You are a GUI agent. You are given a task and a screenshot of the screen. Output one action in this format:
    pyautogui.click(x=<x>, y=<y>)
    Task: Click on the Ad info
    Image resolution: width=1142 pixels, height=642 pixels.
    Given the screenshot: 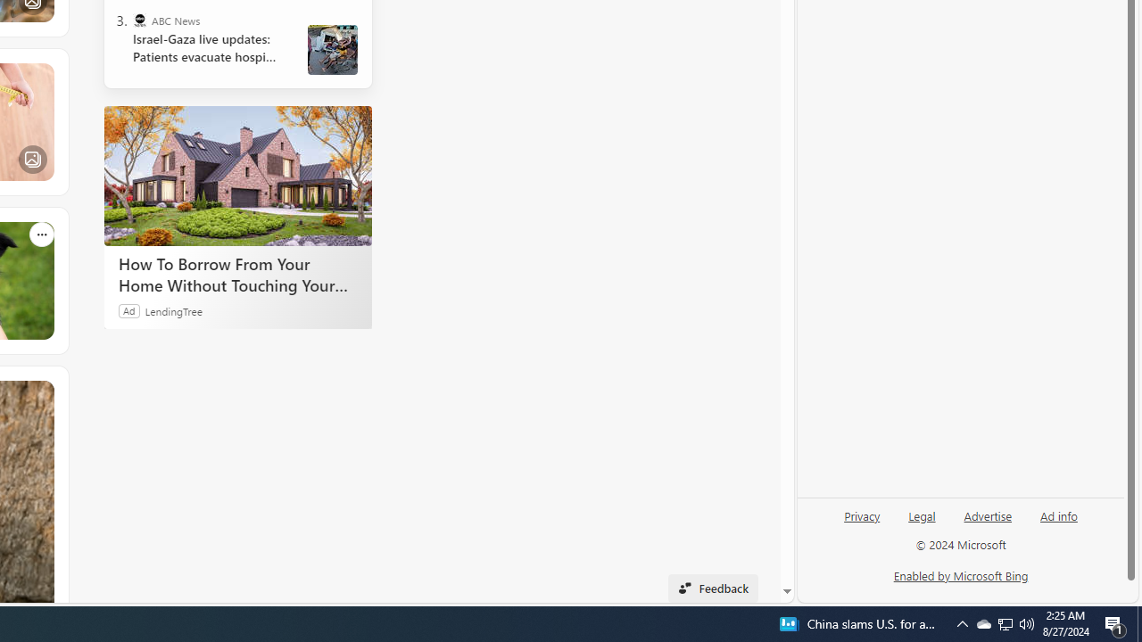 What is the action you would take?
    pyautogui.click(x=1059, y=514)
    